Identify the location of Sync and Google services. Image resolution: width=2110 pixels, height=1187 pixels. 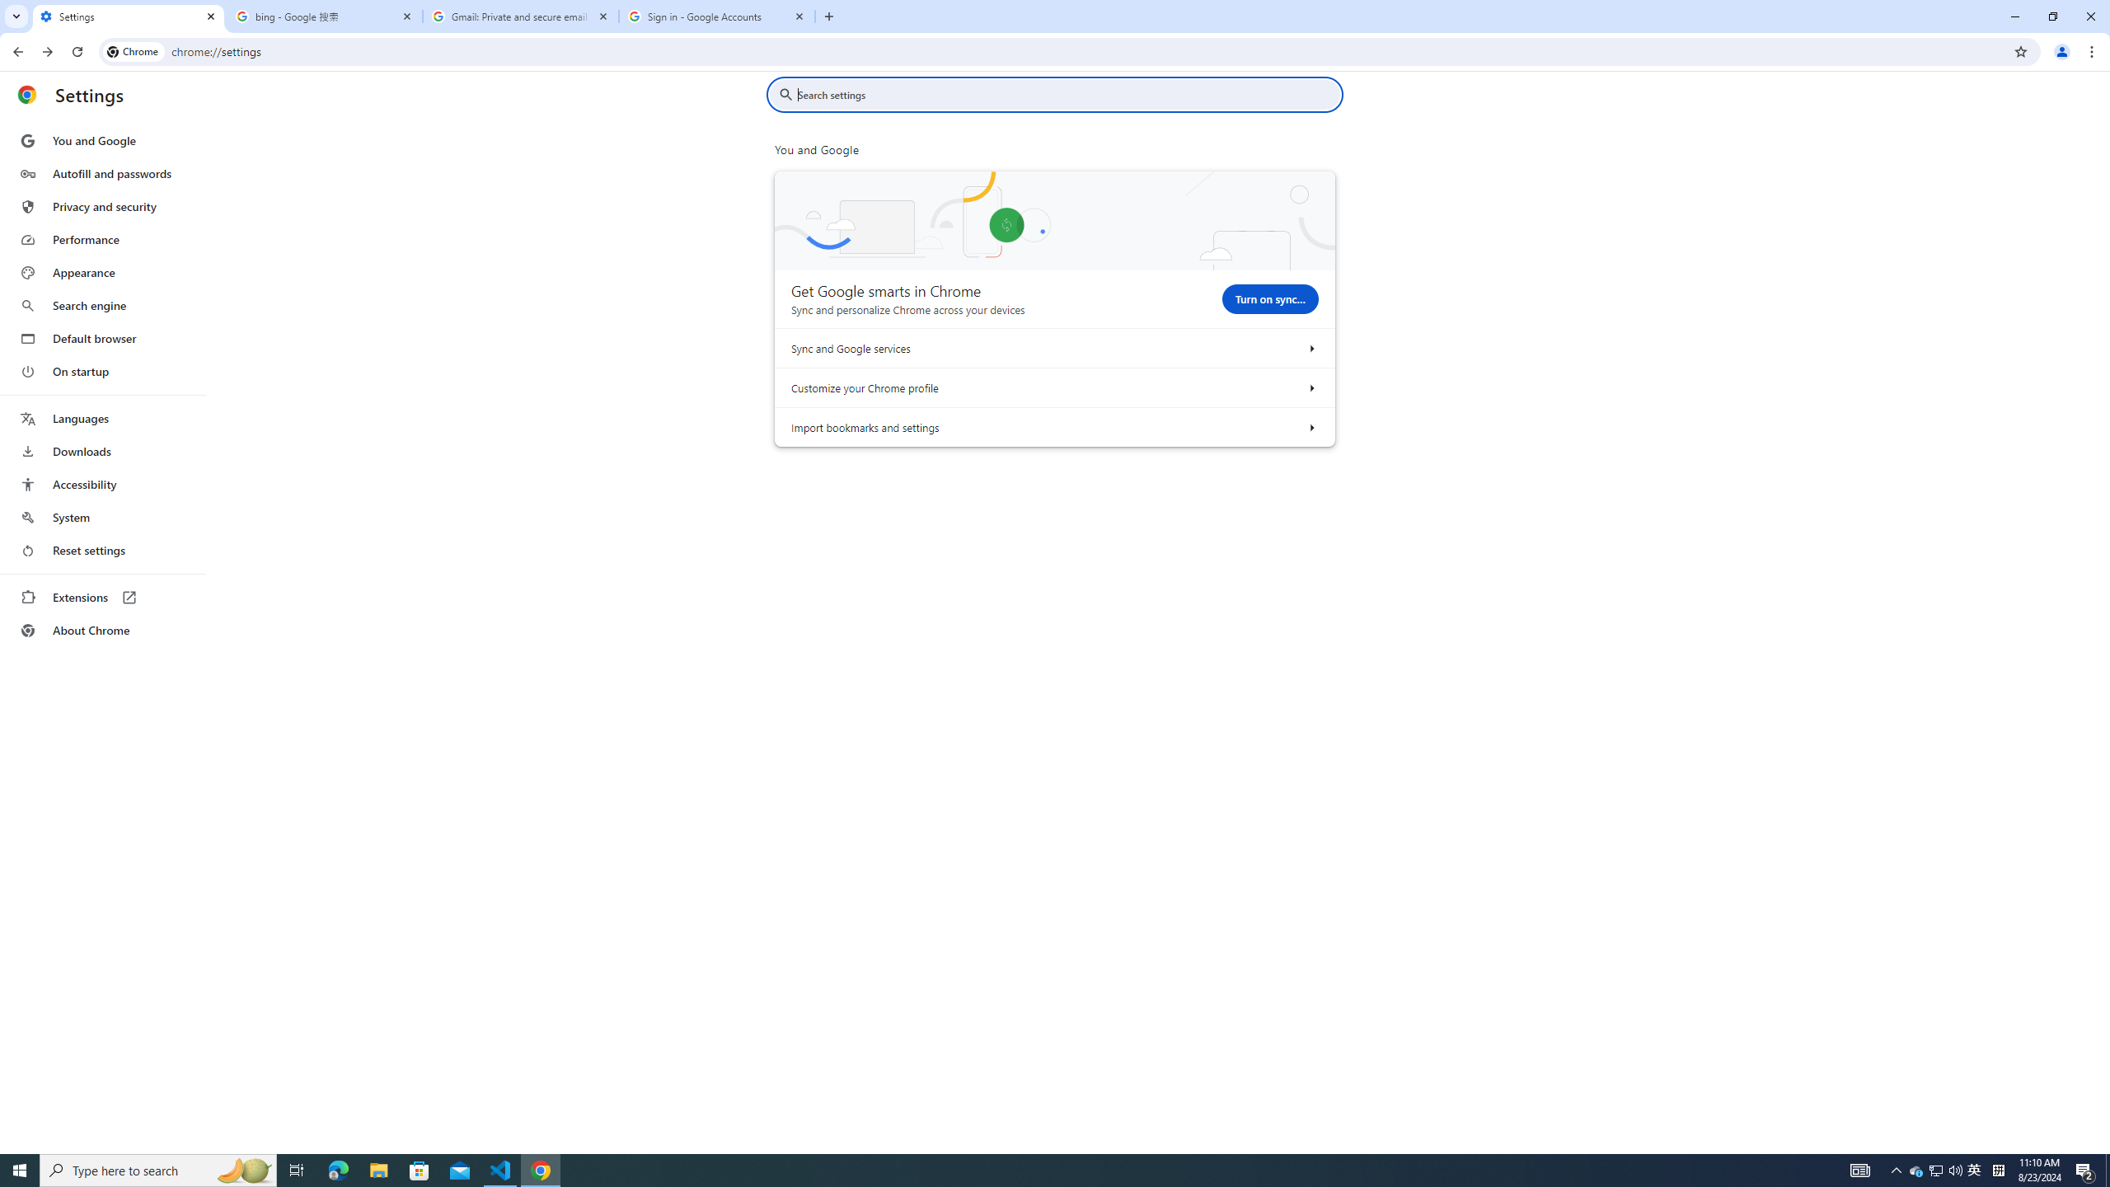
(1311, 348).